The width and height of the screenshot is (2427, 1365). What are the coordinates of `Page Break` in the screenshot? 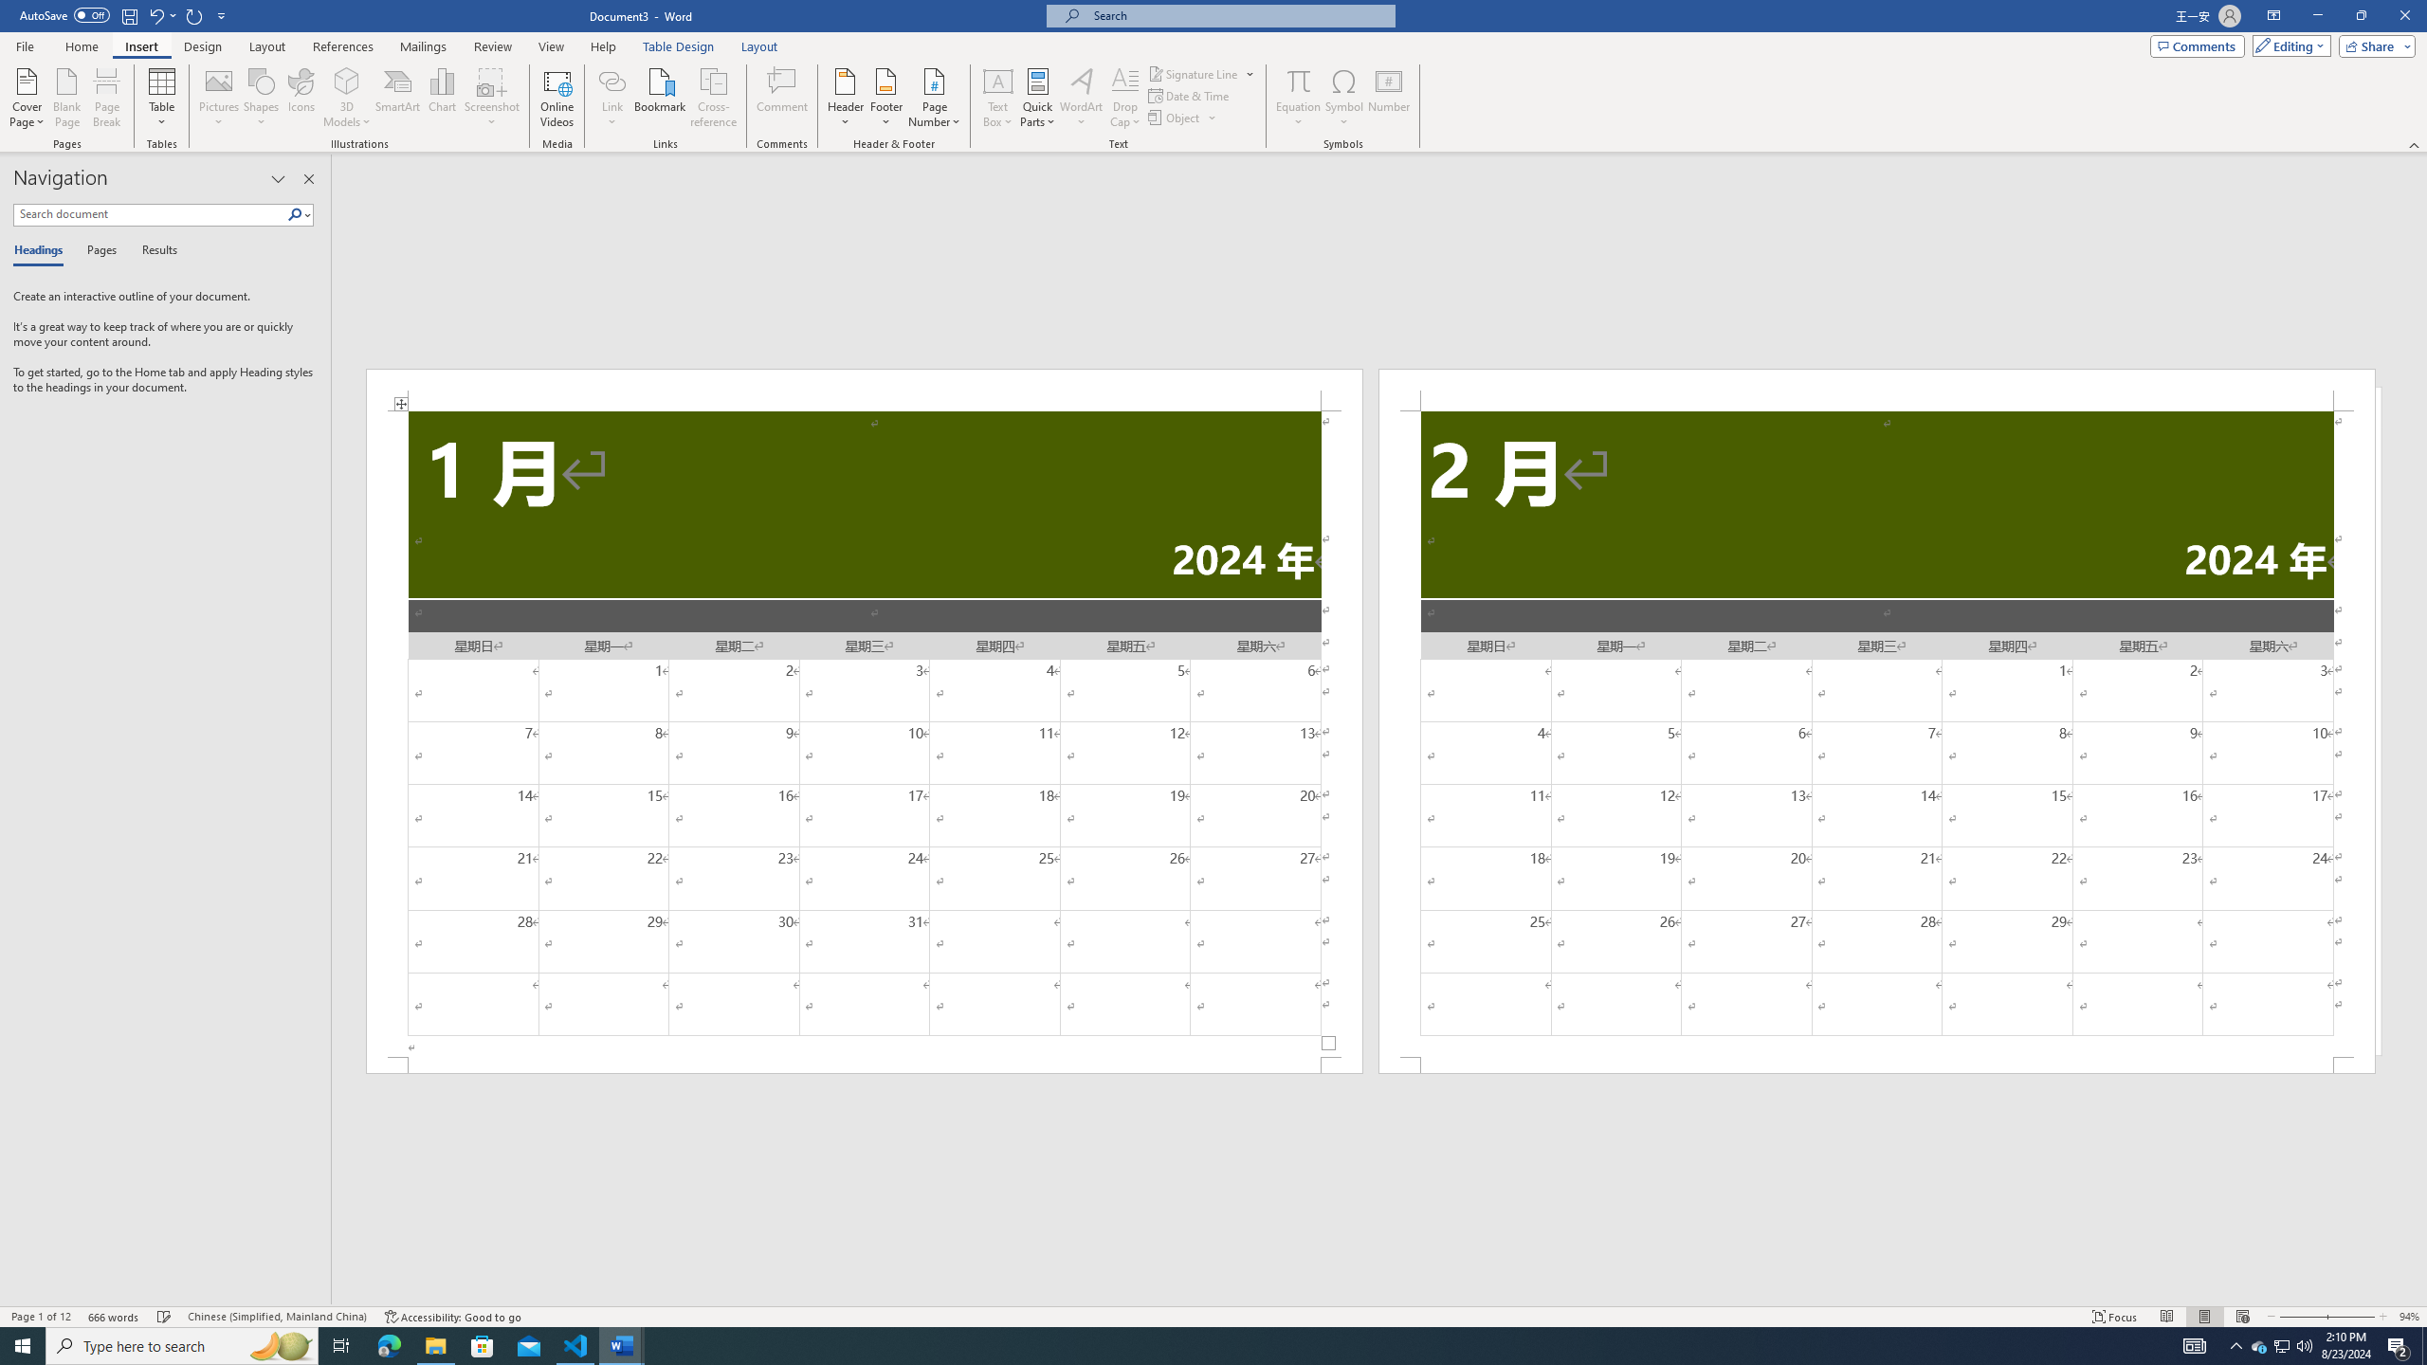 It's located at (106, 98).